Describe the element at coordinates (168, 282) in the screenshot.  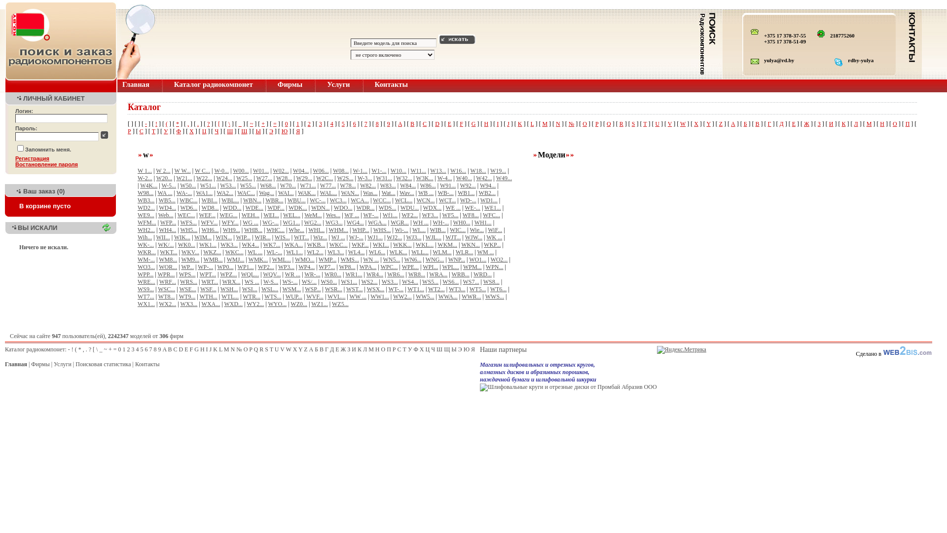
I see `WRF...` at that location.